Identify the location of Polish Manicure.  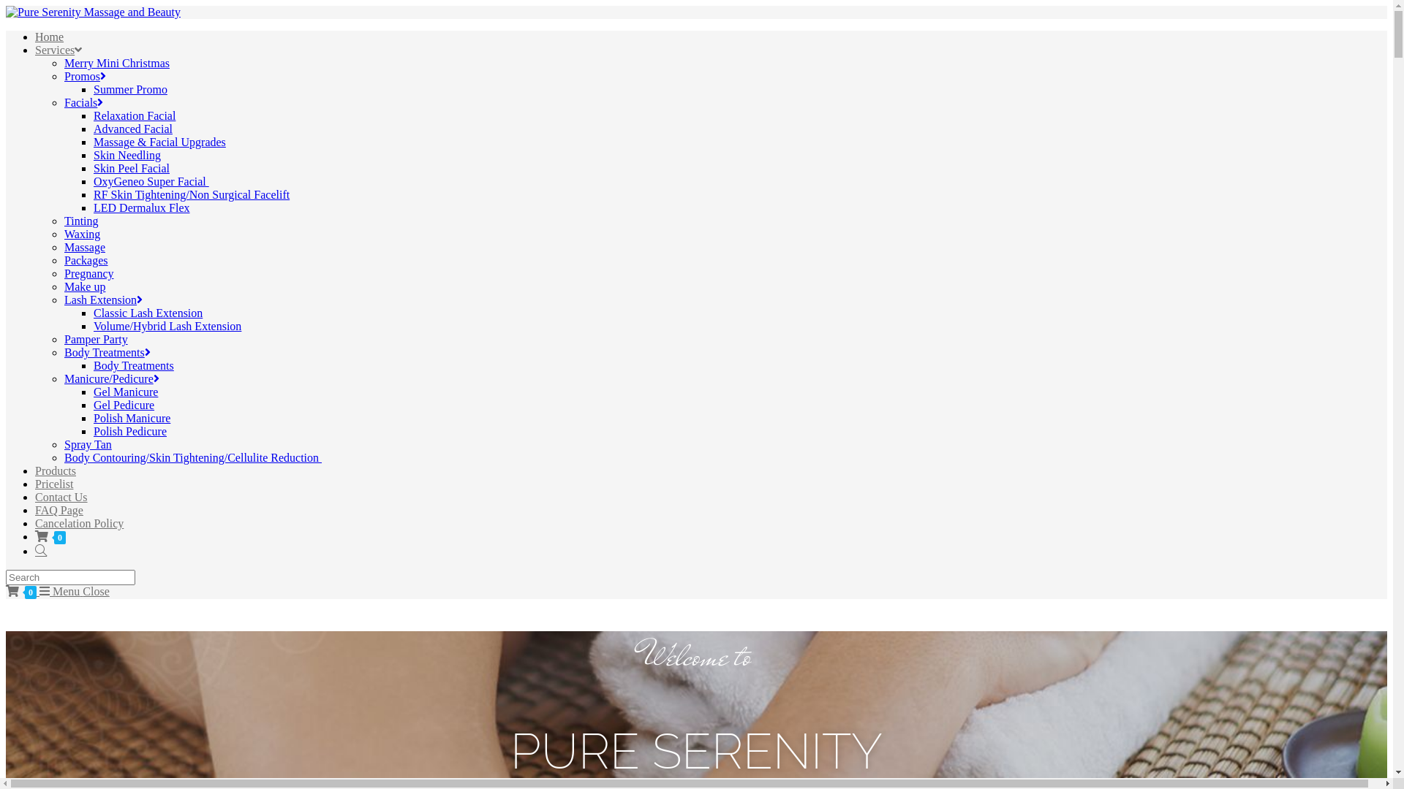
(132, 418).